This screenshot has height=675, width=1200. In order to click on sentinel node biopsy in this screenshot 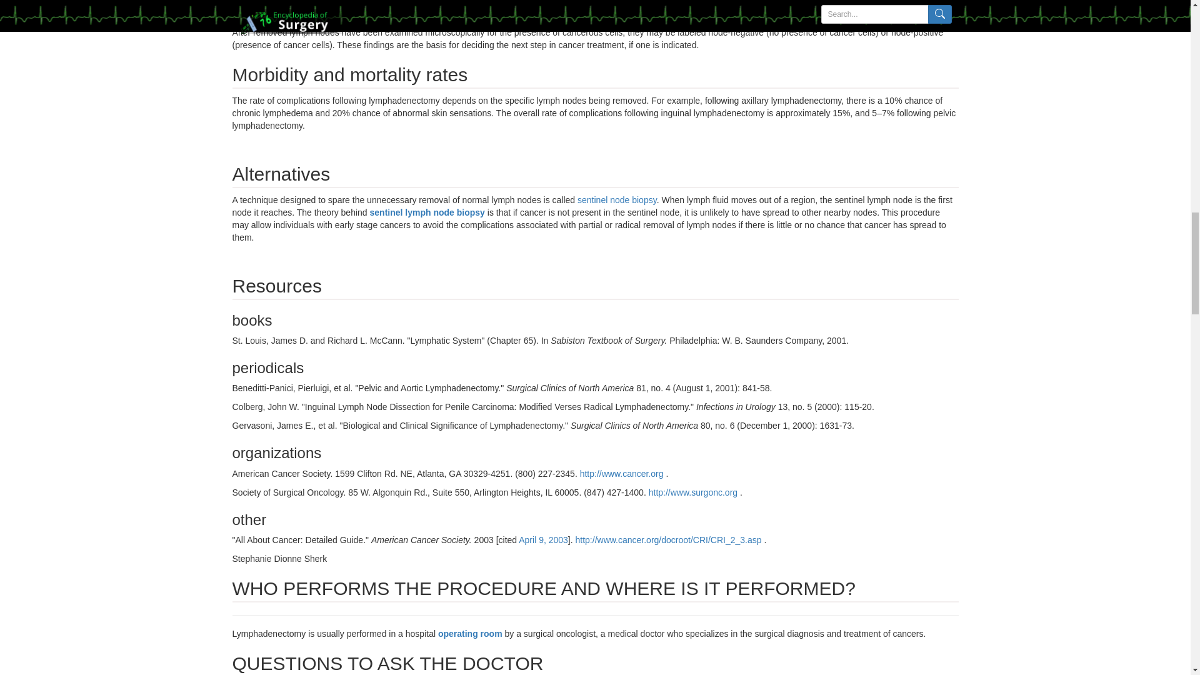, I will do `click(616, 200)`.